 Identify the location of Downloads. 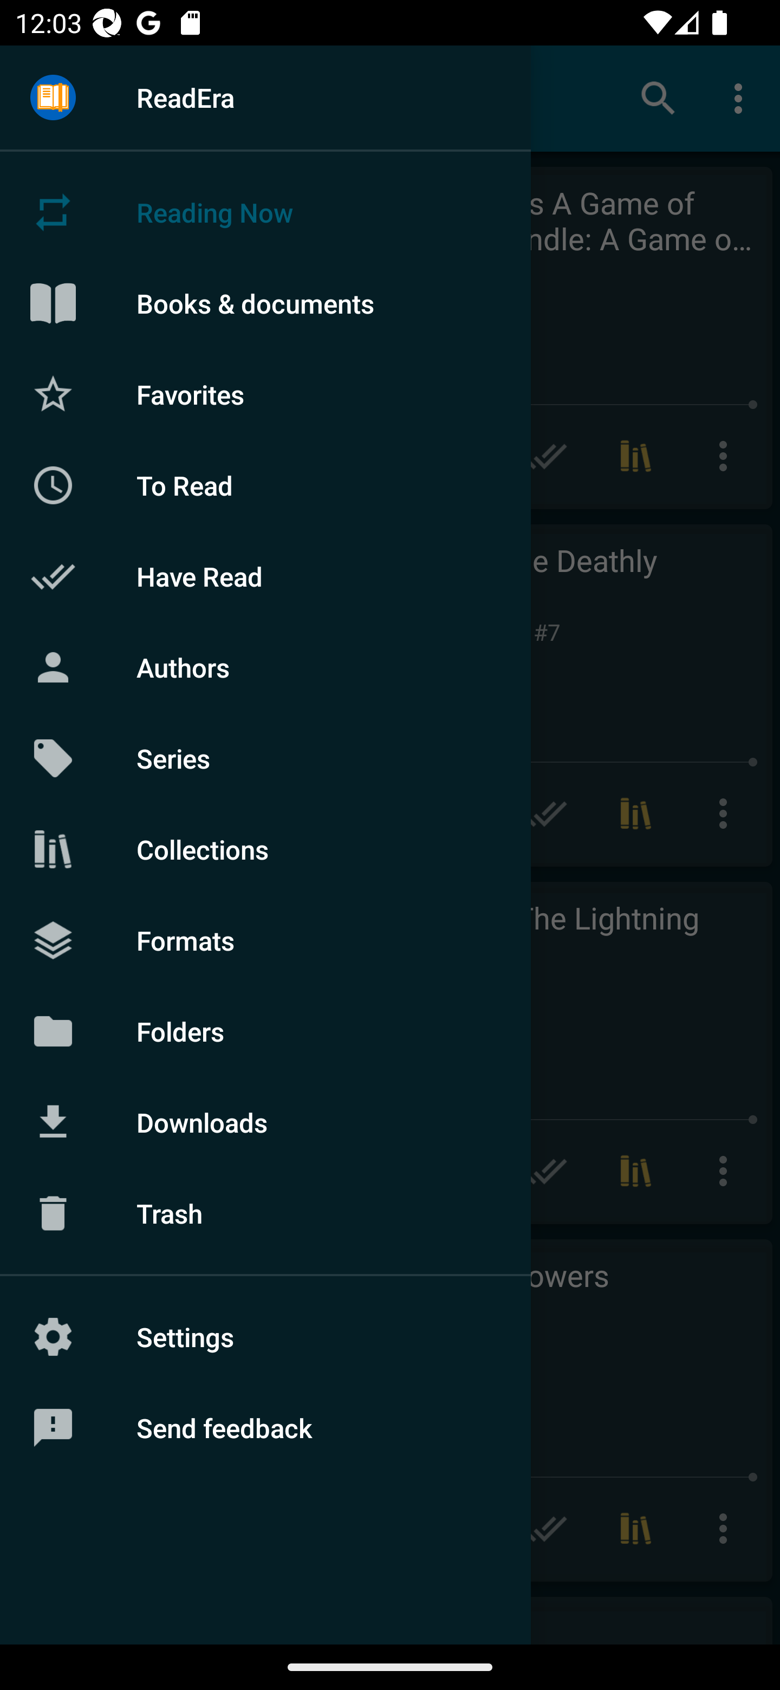
(265, 1122).